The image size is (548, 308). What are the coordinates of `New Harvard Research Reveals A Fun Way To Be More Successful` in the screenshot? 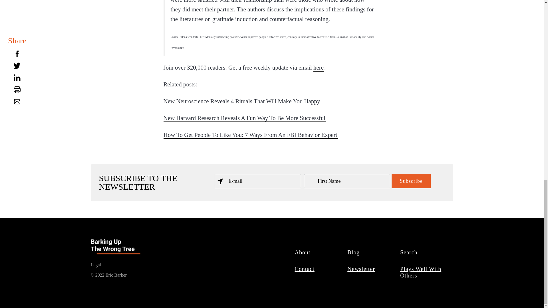 It's located at (245, 118).